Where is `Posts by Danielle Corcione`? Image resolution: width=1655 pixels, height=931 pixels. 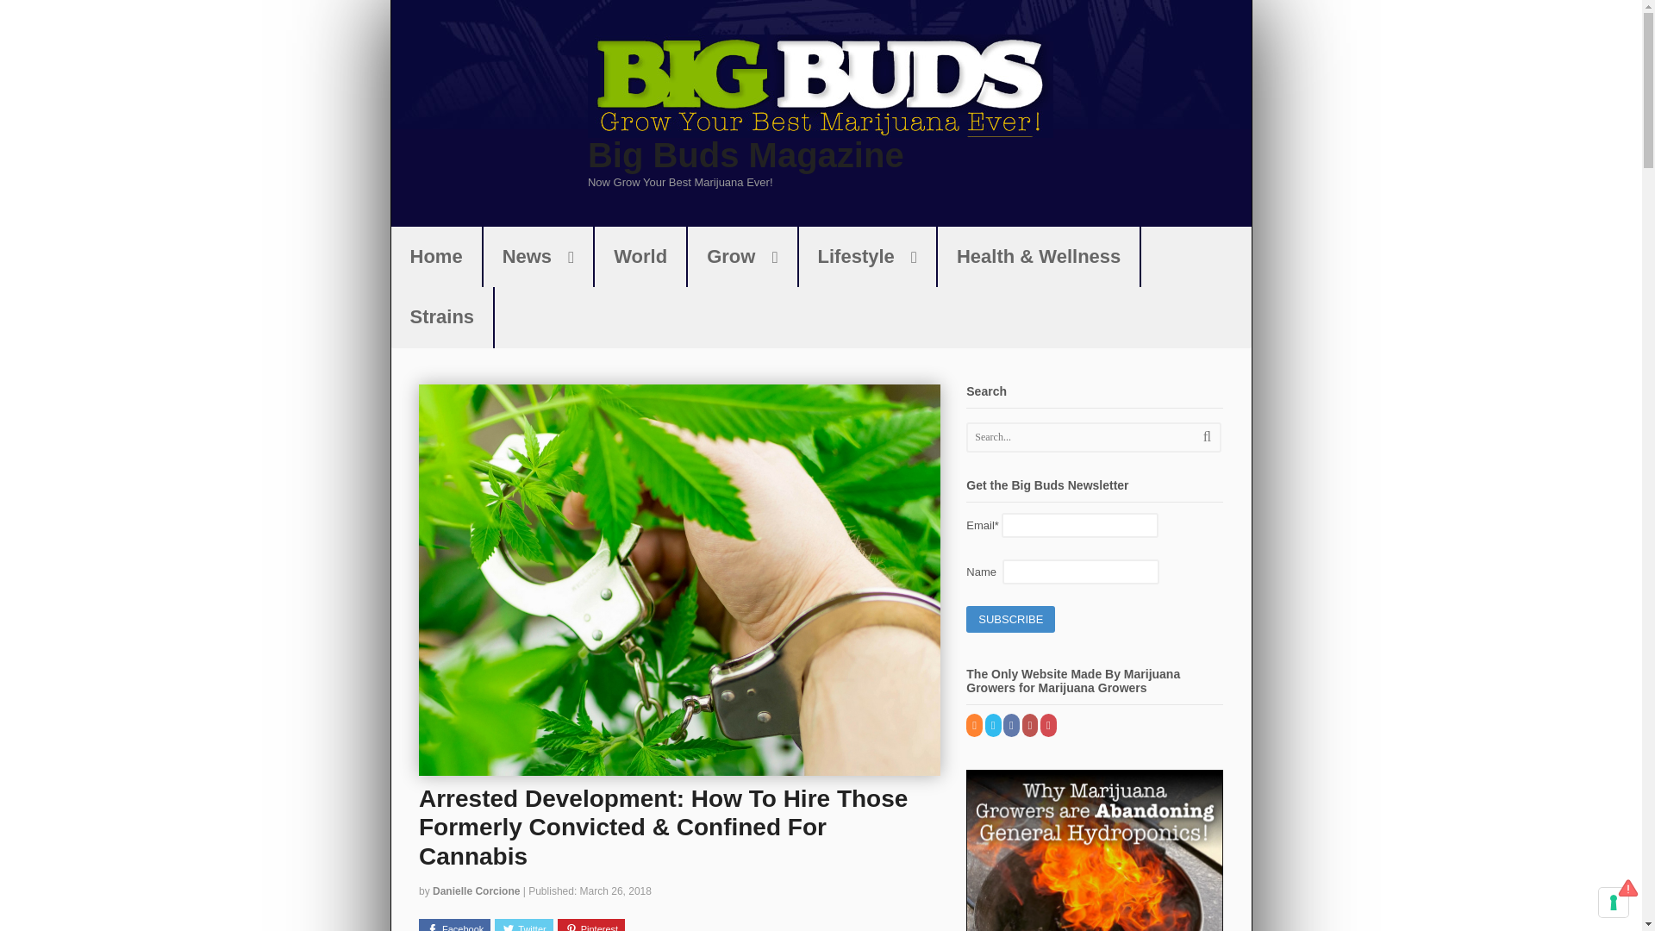 Posts by Danielle Corcione is located at coordinates (476, 891).